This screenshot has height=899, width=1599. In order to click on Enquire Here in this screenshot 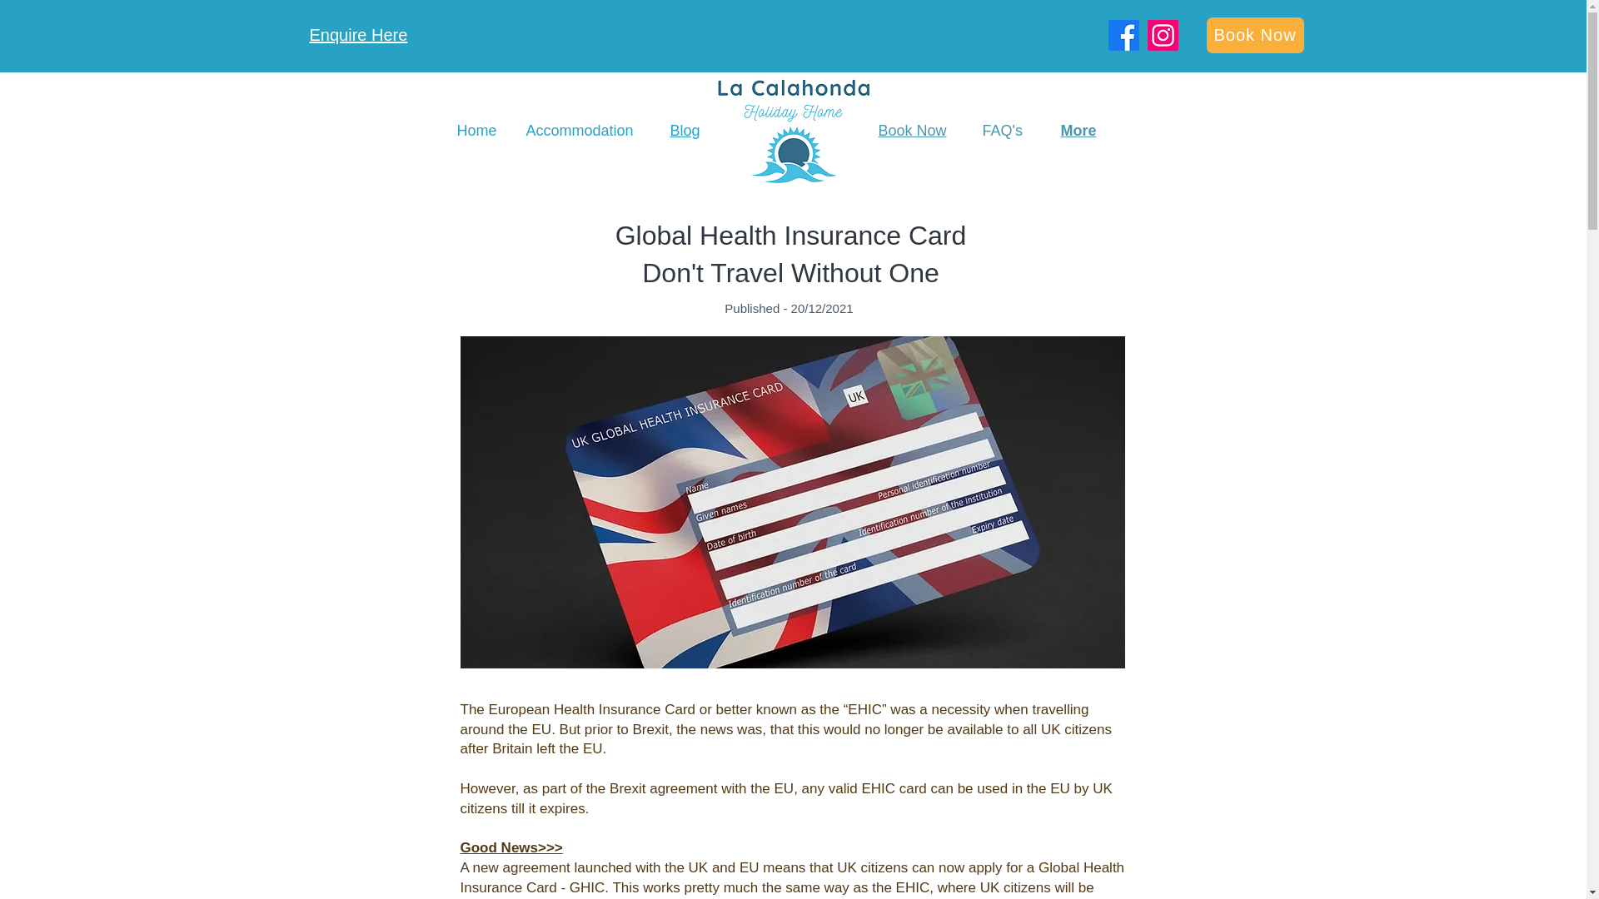, I will do `click(358, 35)`.